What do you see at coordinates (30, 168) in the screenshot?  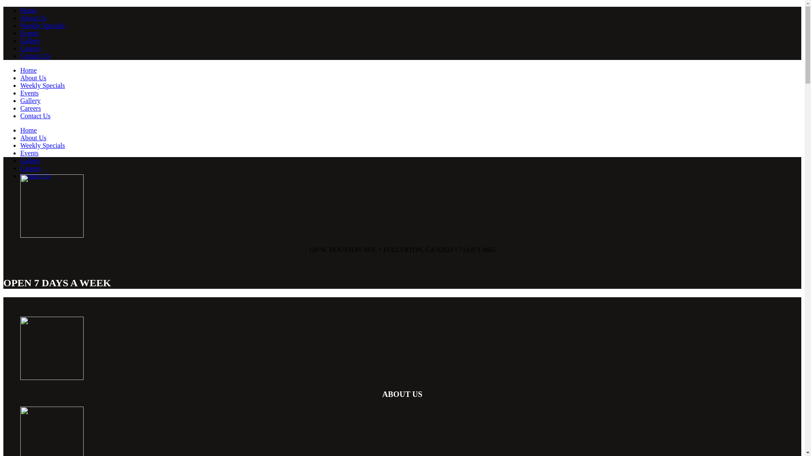 I see `Careers` at bounding box center [30, 168].